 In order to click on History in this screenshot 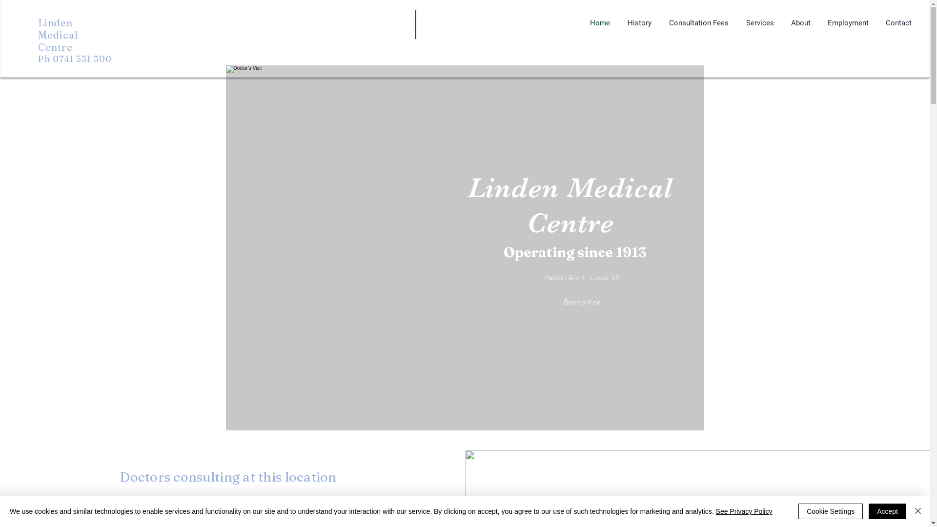, I will do `click(639, 23)`.